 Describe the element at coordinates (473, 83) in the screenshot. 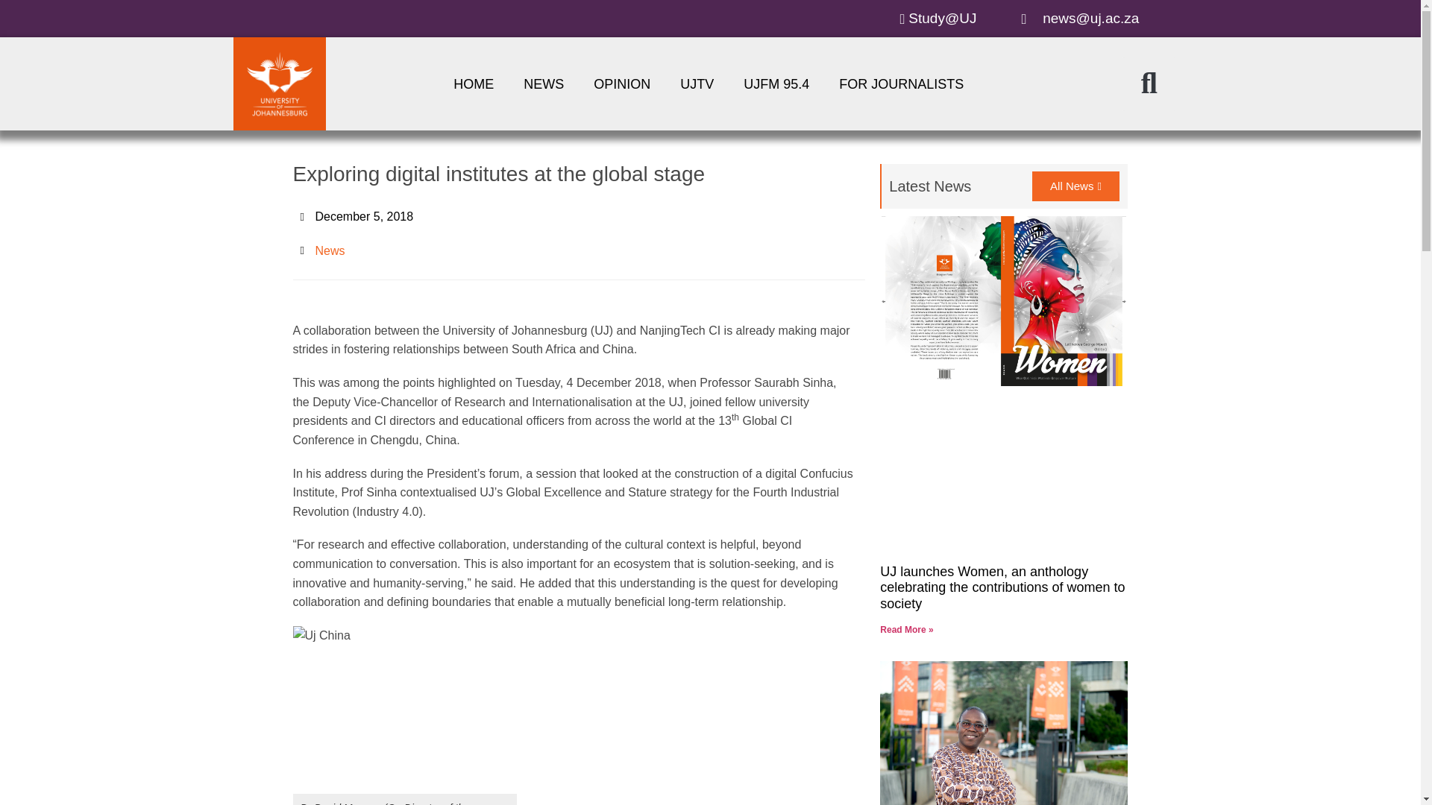

I see `HOME` at that location.